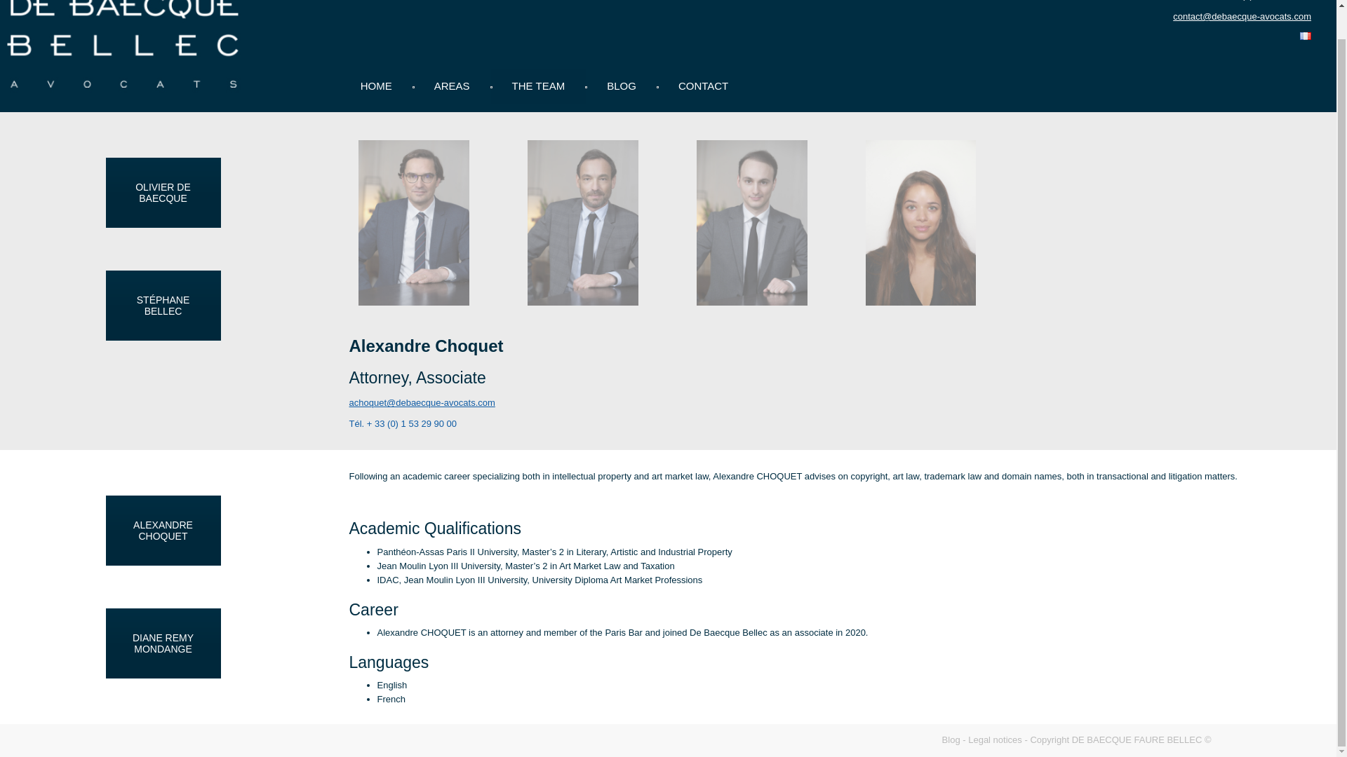  Describe the element at coordinates (376, 86) in the screenshot. I see `HOME` at that location.